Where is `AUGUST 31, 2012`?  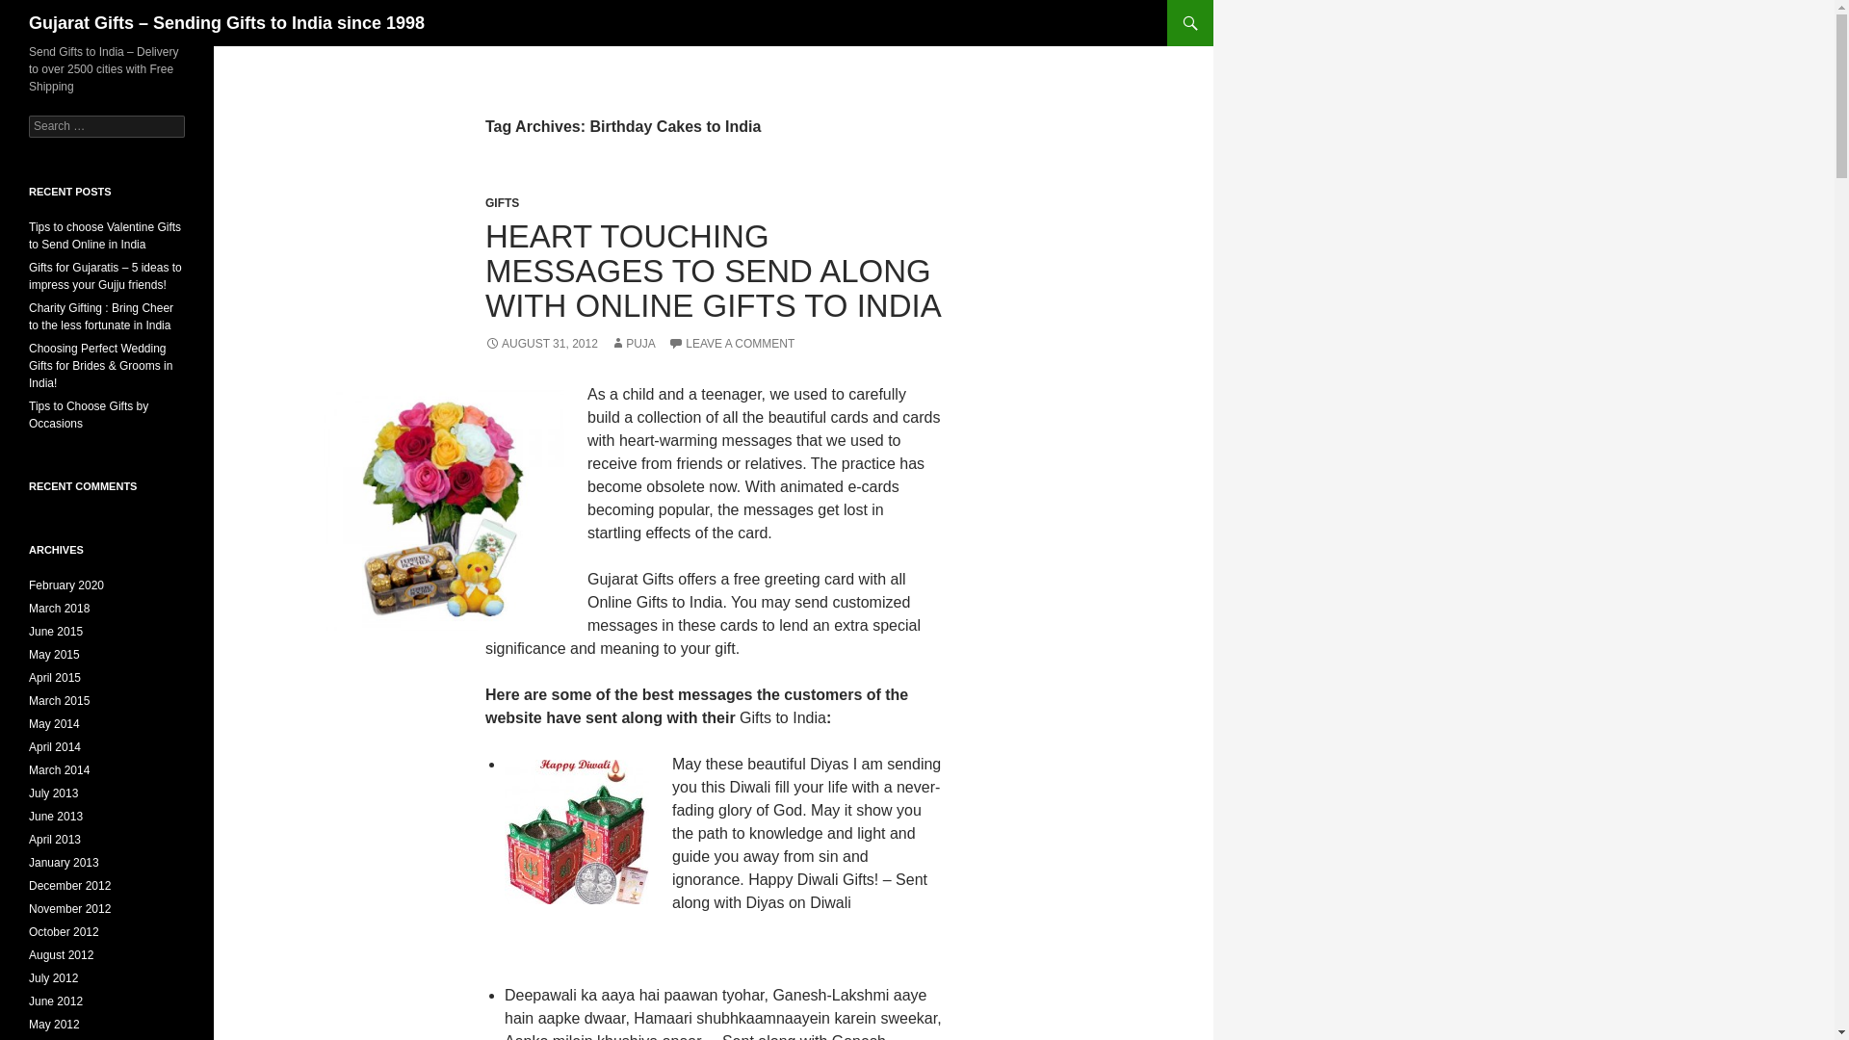 AUGUST 31, 2012 is located at coordinates (541, 343).